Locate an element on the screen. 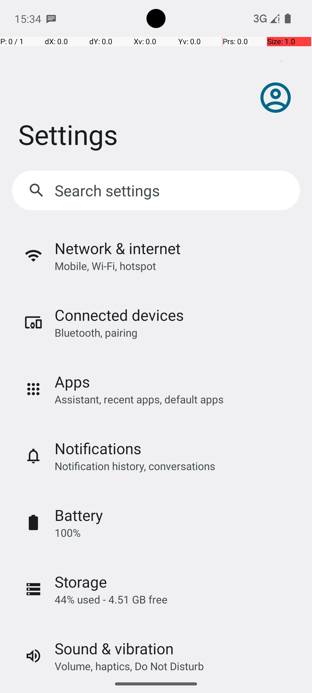 This screenshot has height=693, width=312. Storage is located at coordinates (81, 582).